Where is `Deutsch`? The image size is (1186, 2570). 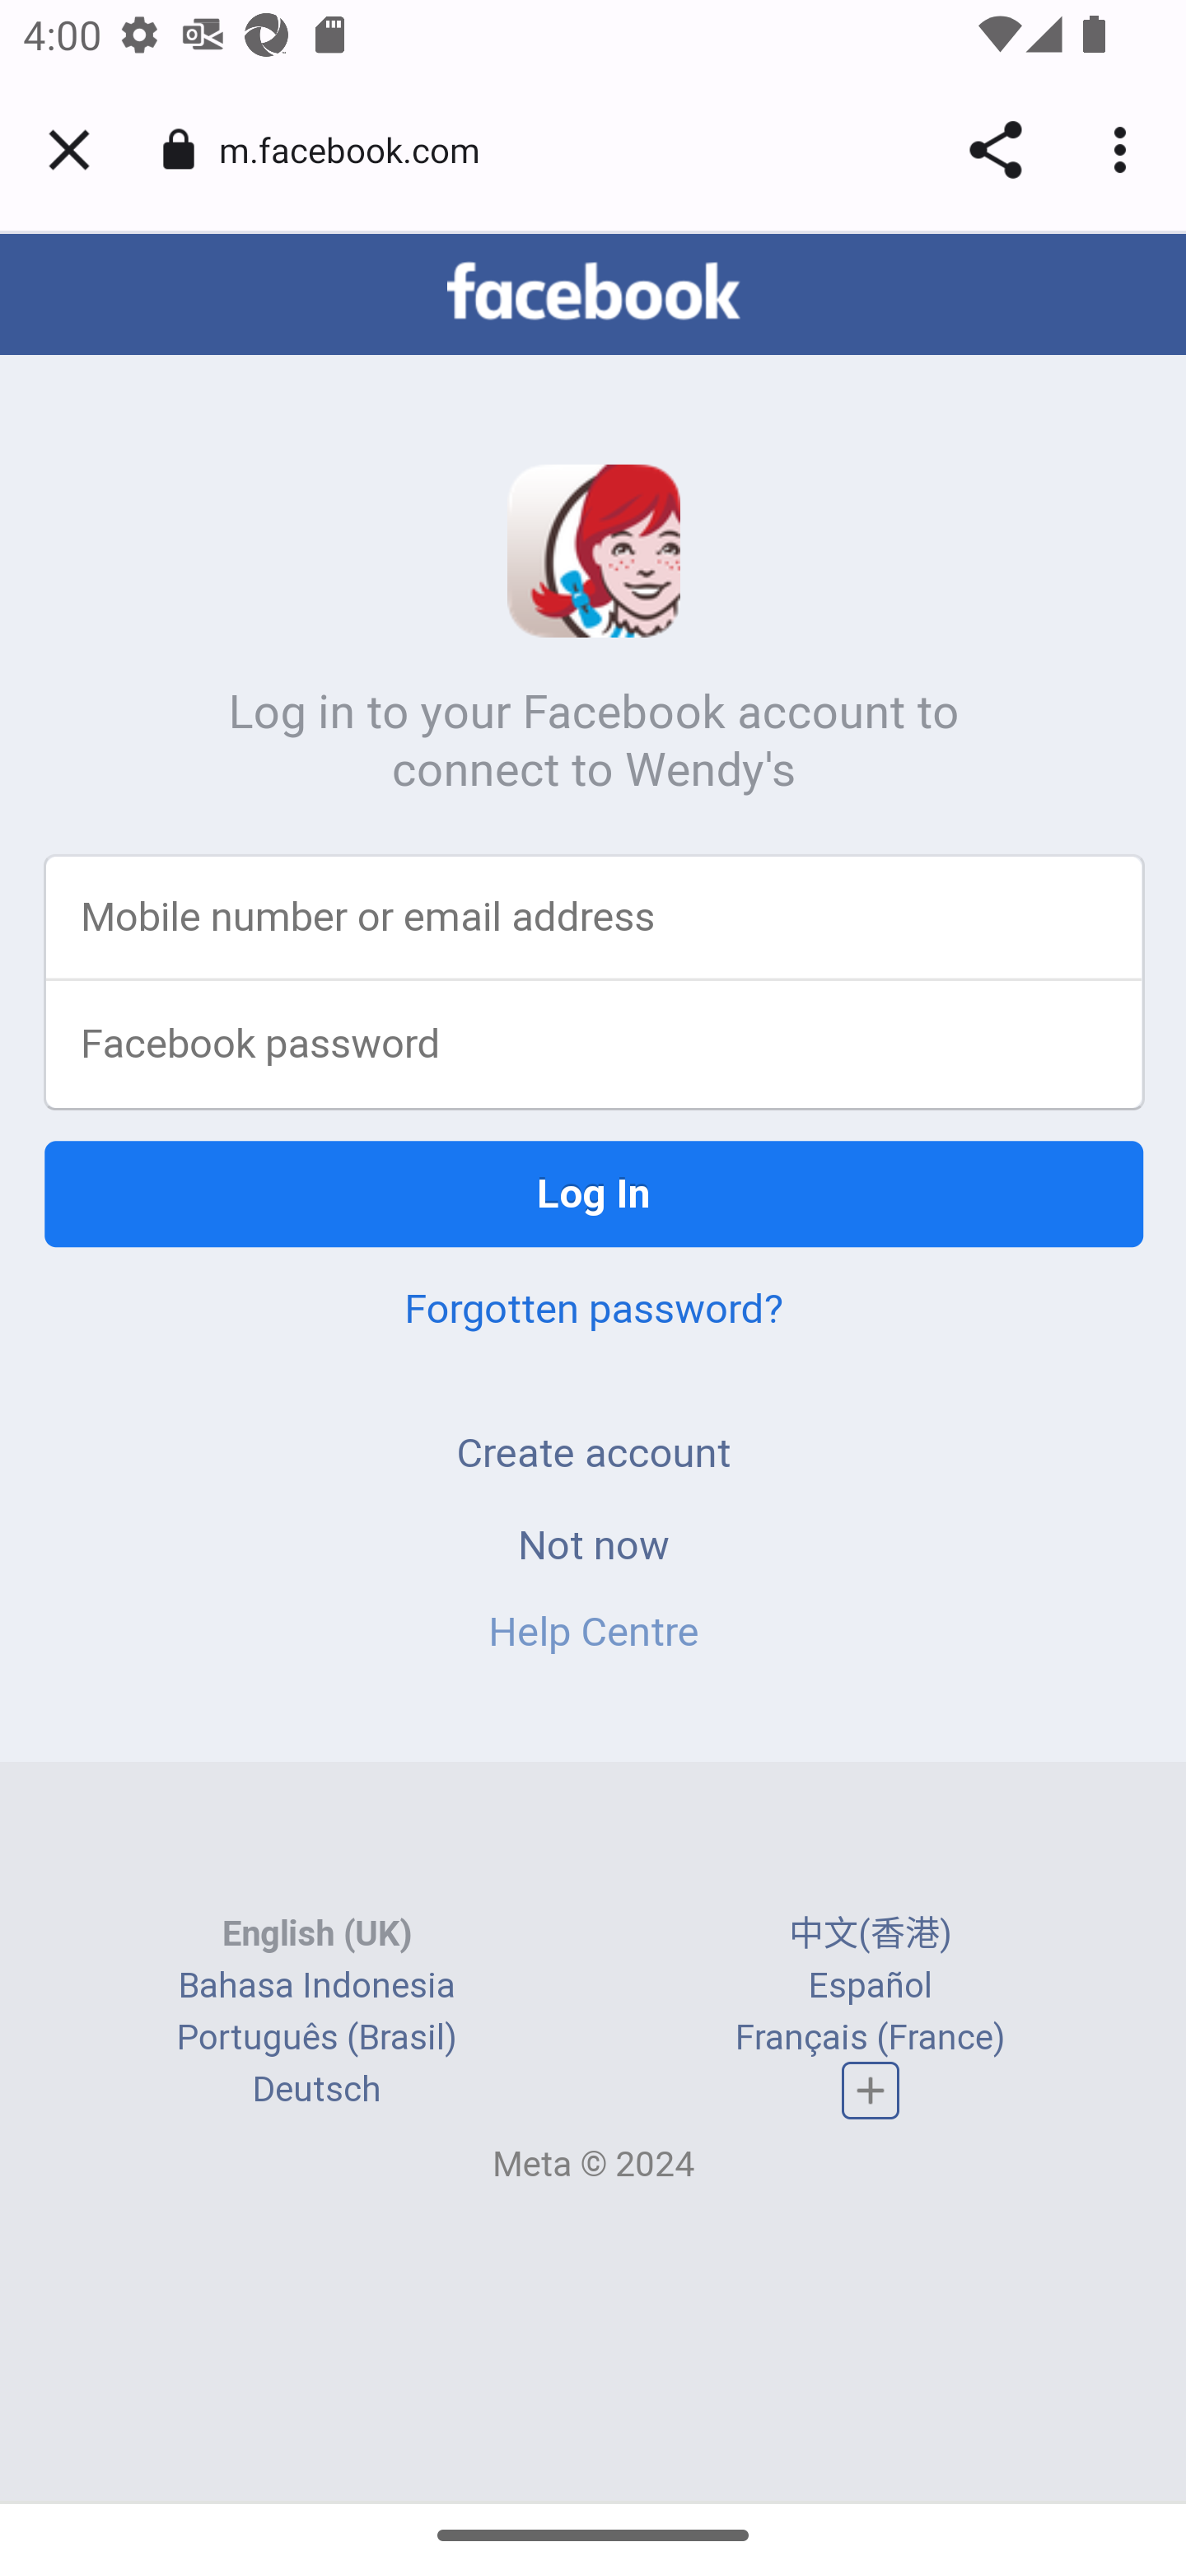 Deutsch is located at coordinates (316, 2091).